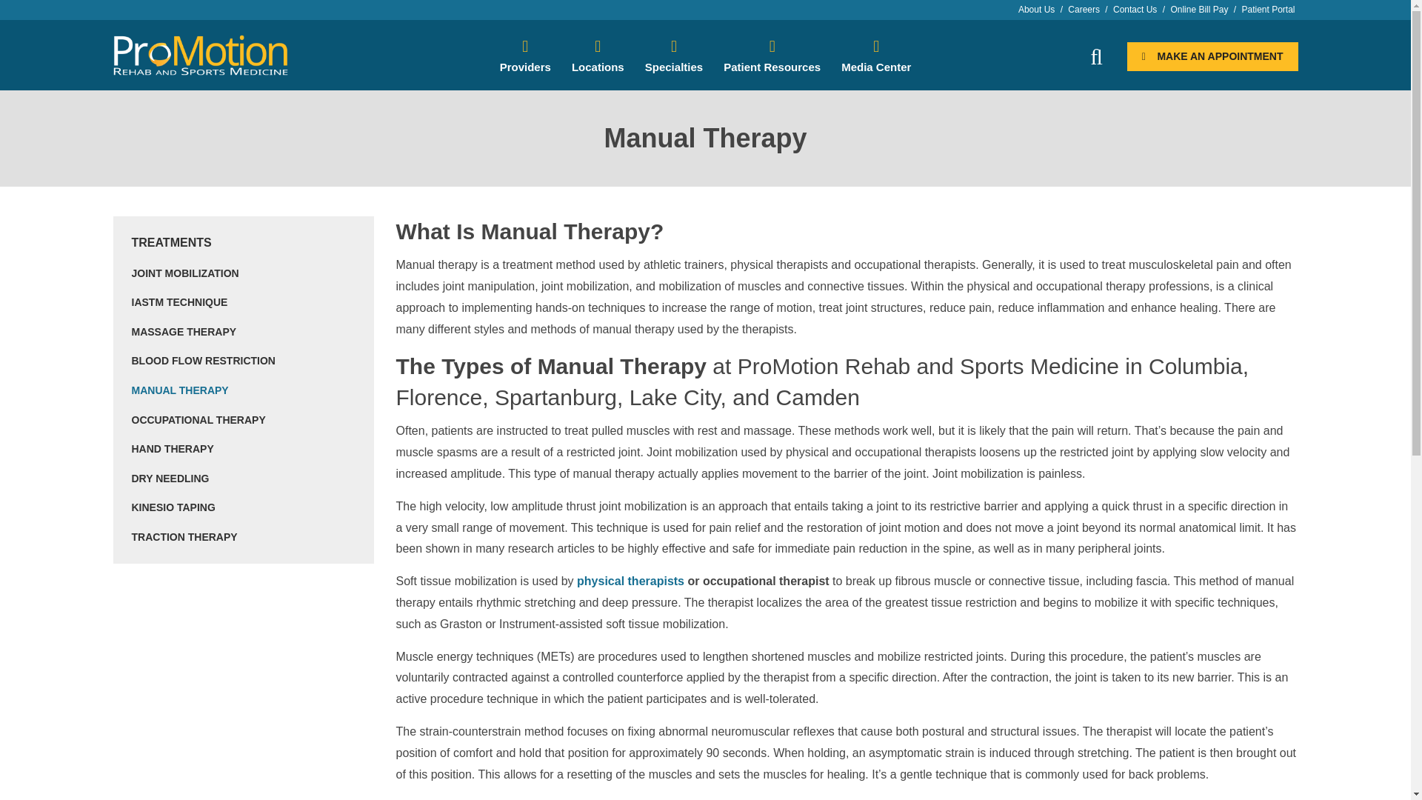 This screenshot has height=800, width=1422. I want to click on Media Center, so click(875, 56).